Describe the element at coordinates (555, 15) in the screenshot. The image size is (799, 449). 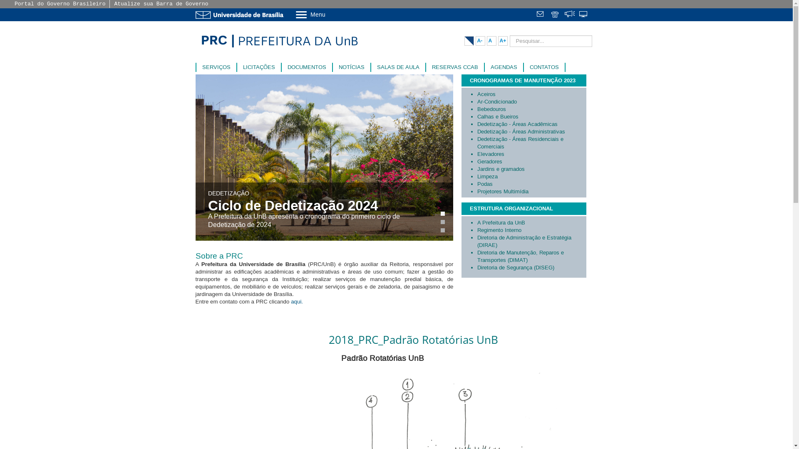
I see ` ` at that location.